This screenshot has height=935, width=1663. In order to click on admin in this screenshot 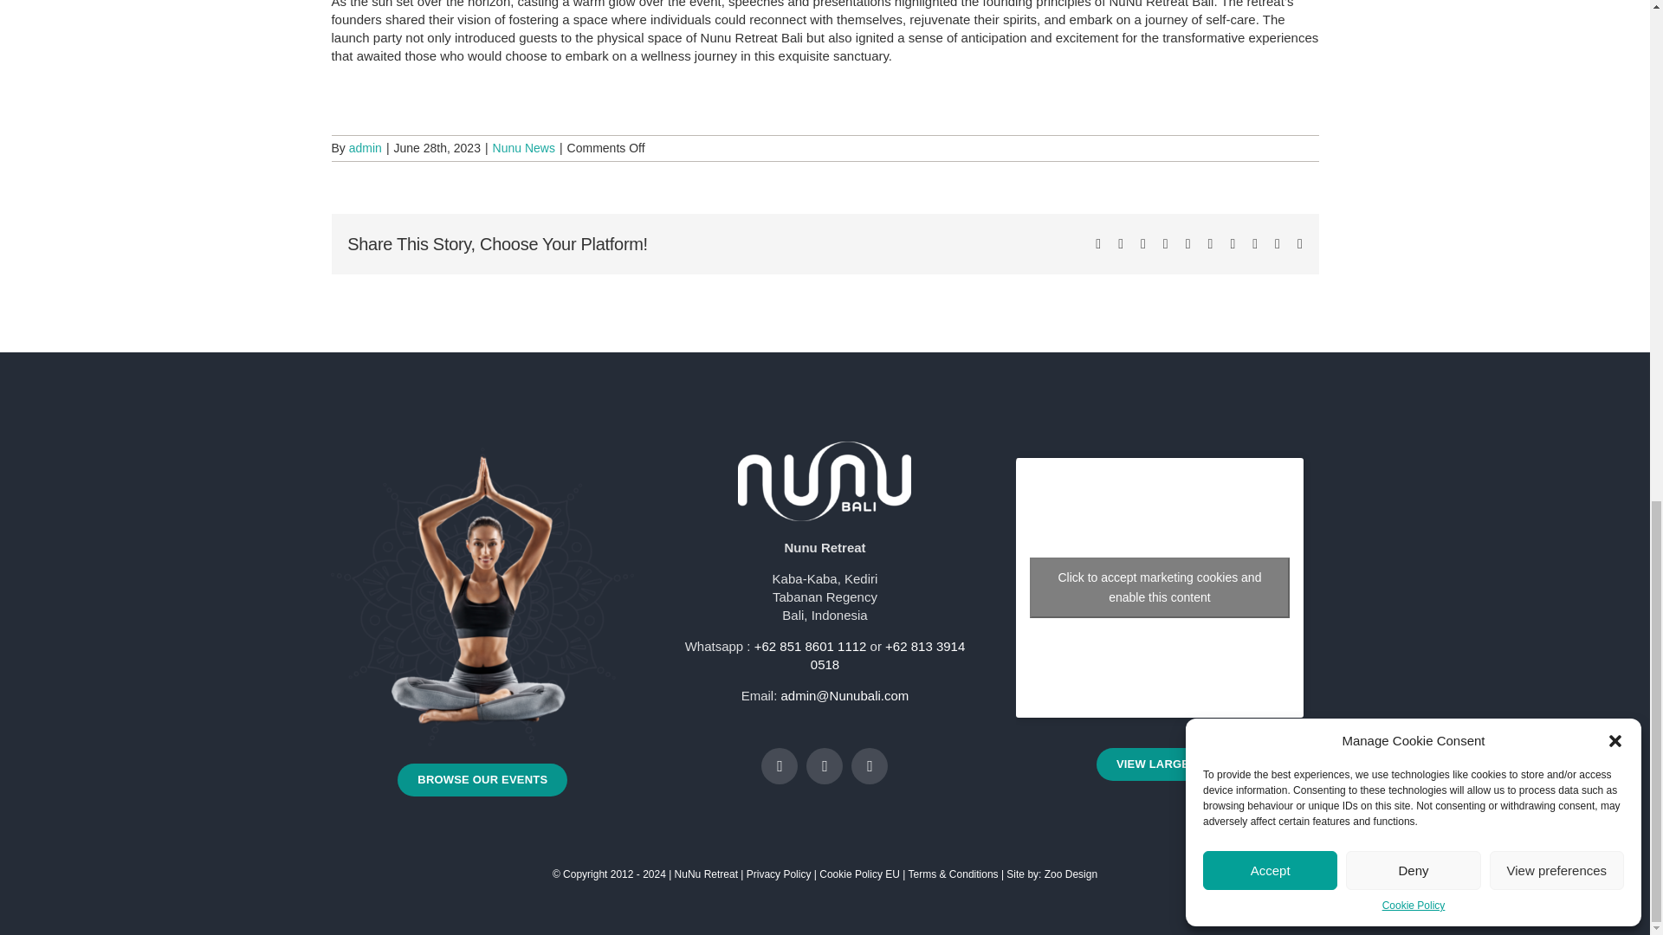, I will do `click(366, 148)`.